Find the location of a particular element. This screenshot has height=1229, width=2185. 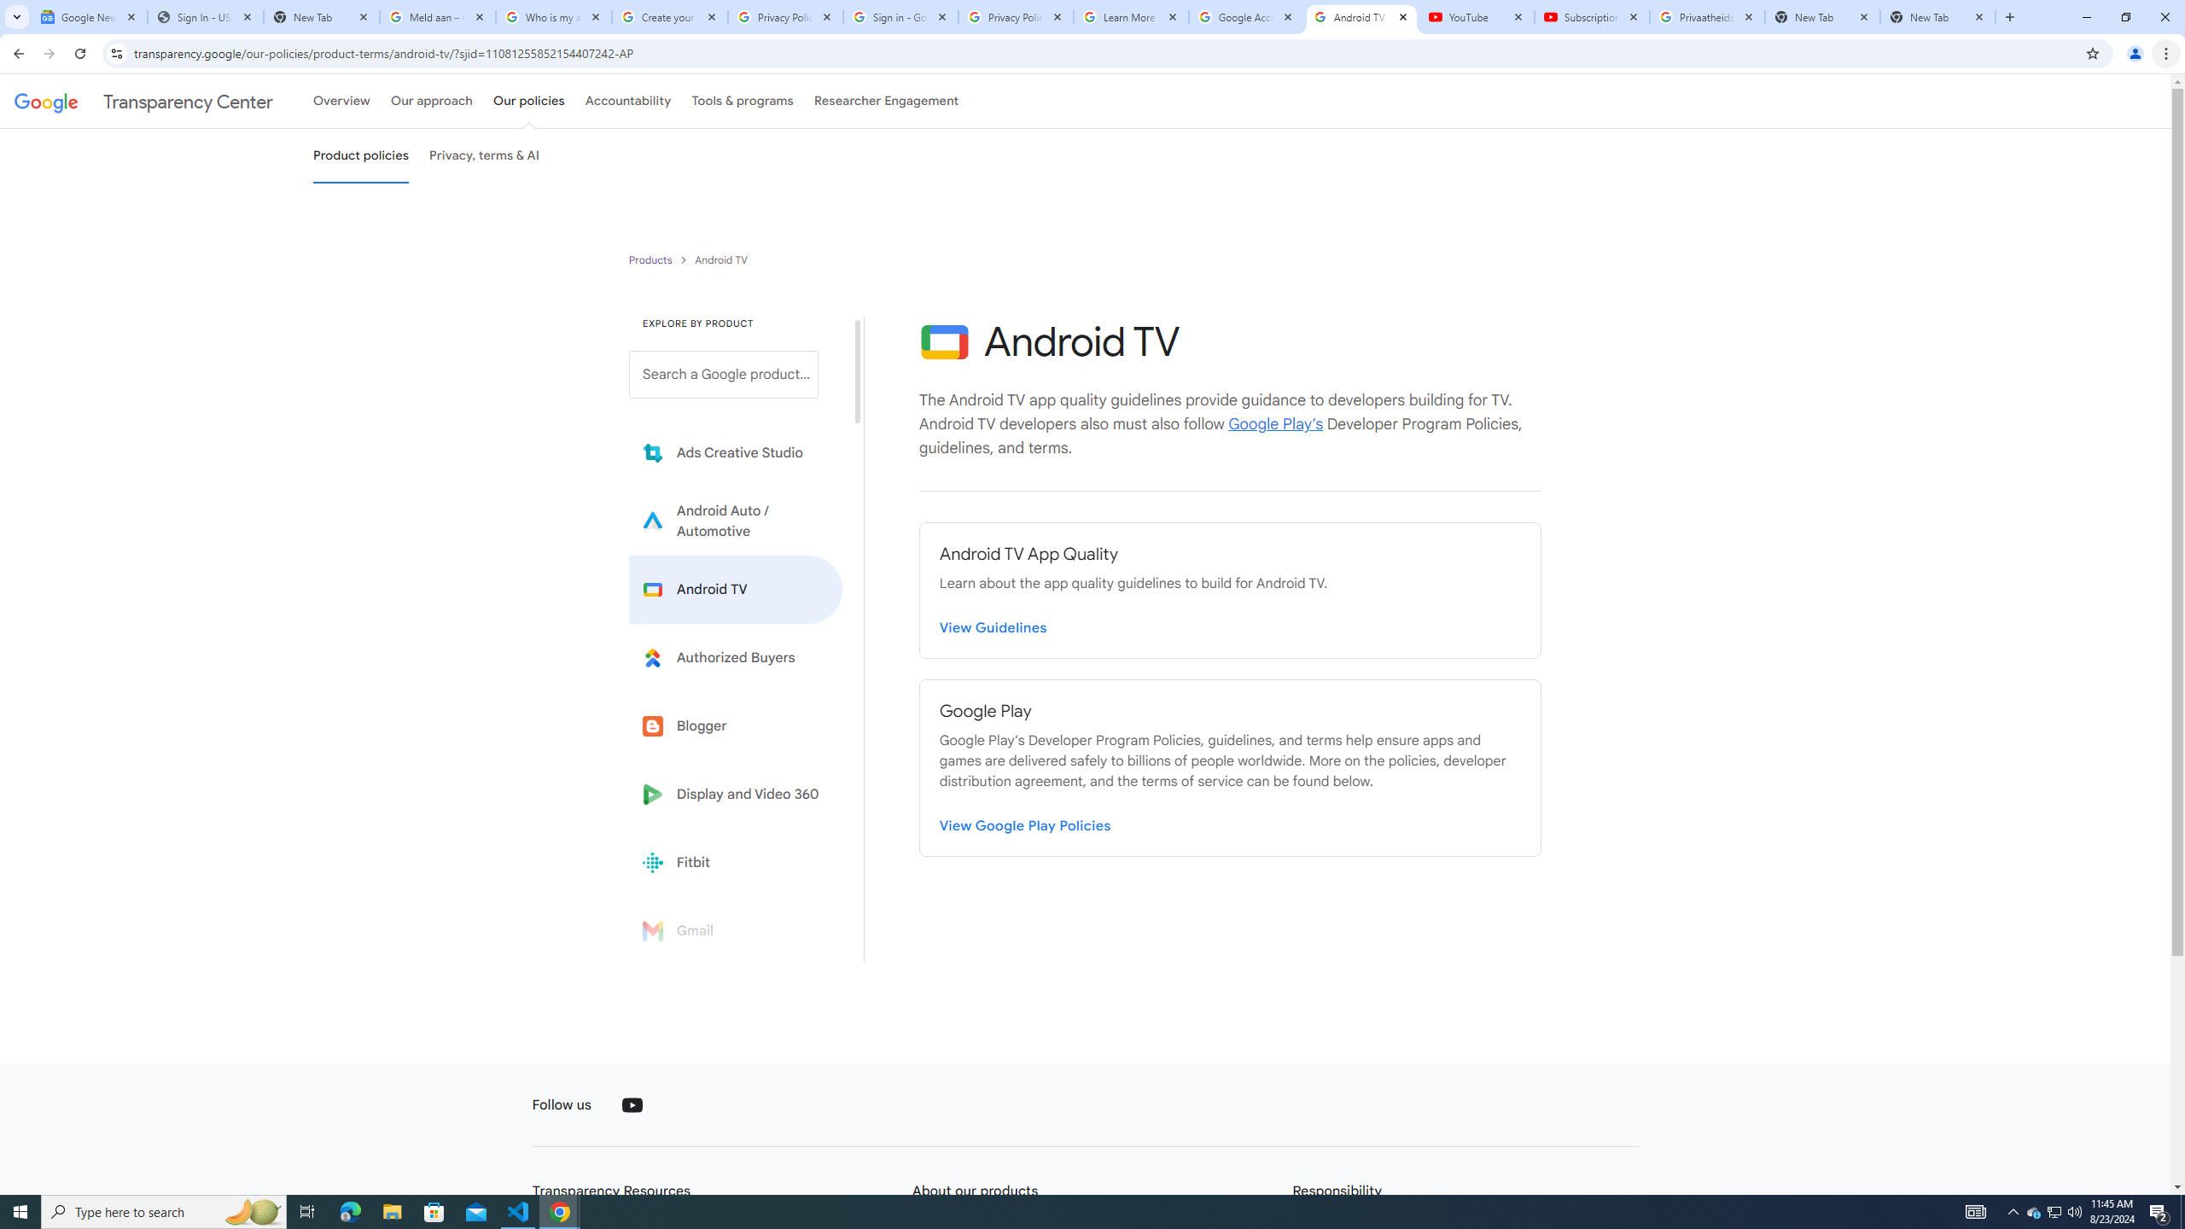

Learn more about Ads Creative Studio is located at coordinates (736, 453).